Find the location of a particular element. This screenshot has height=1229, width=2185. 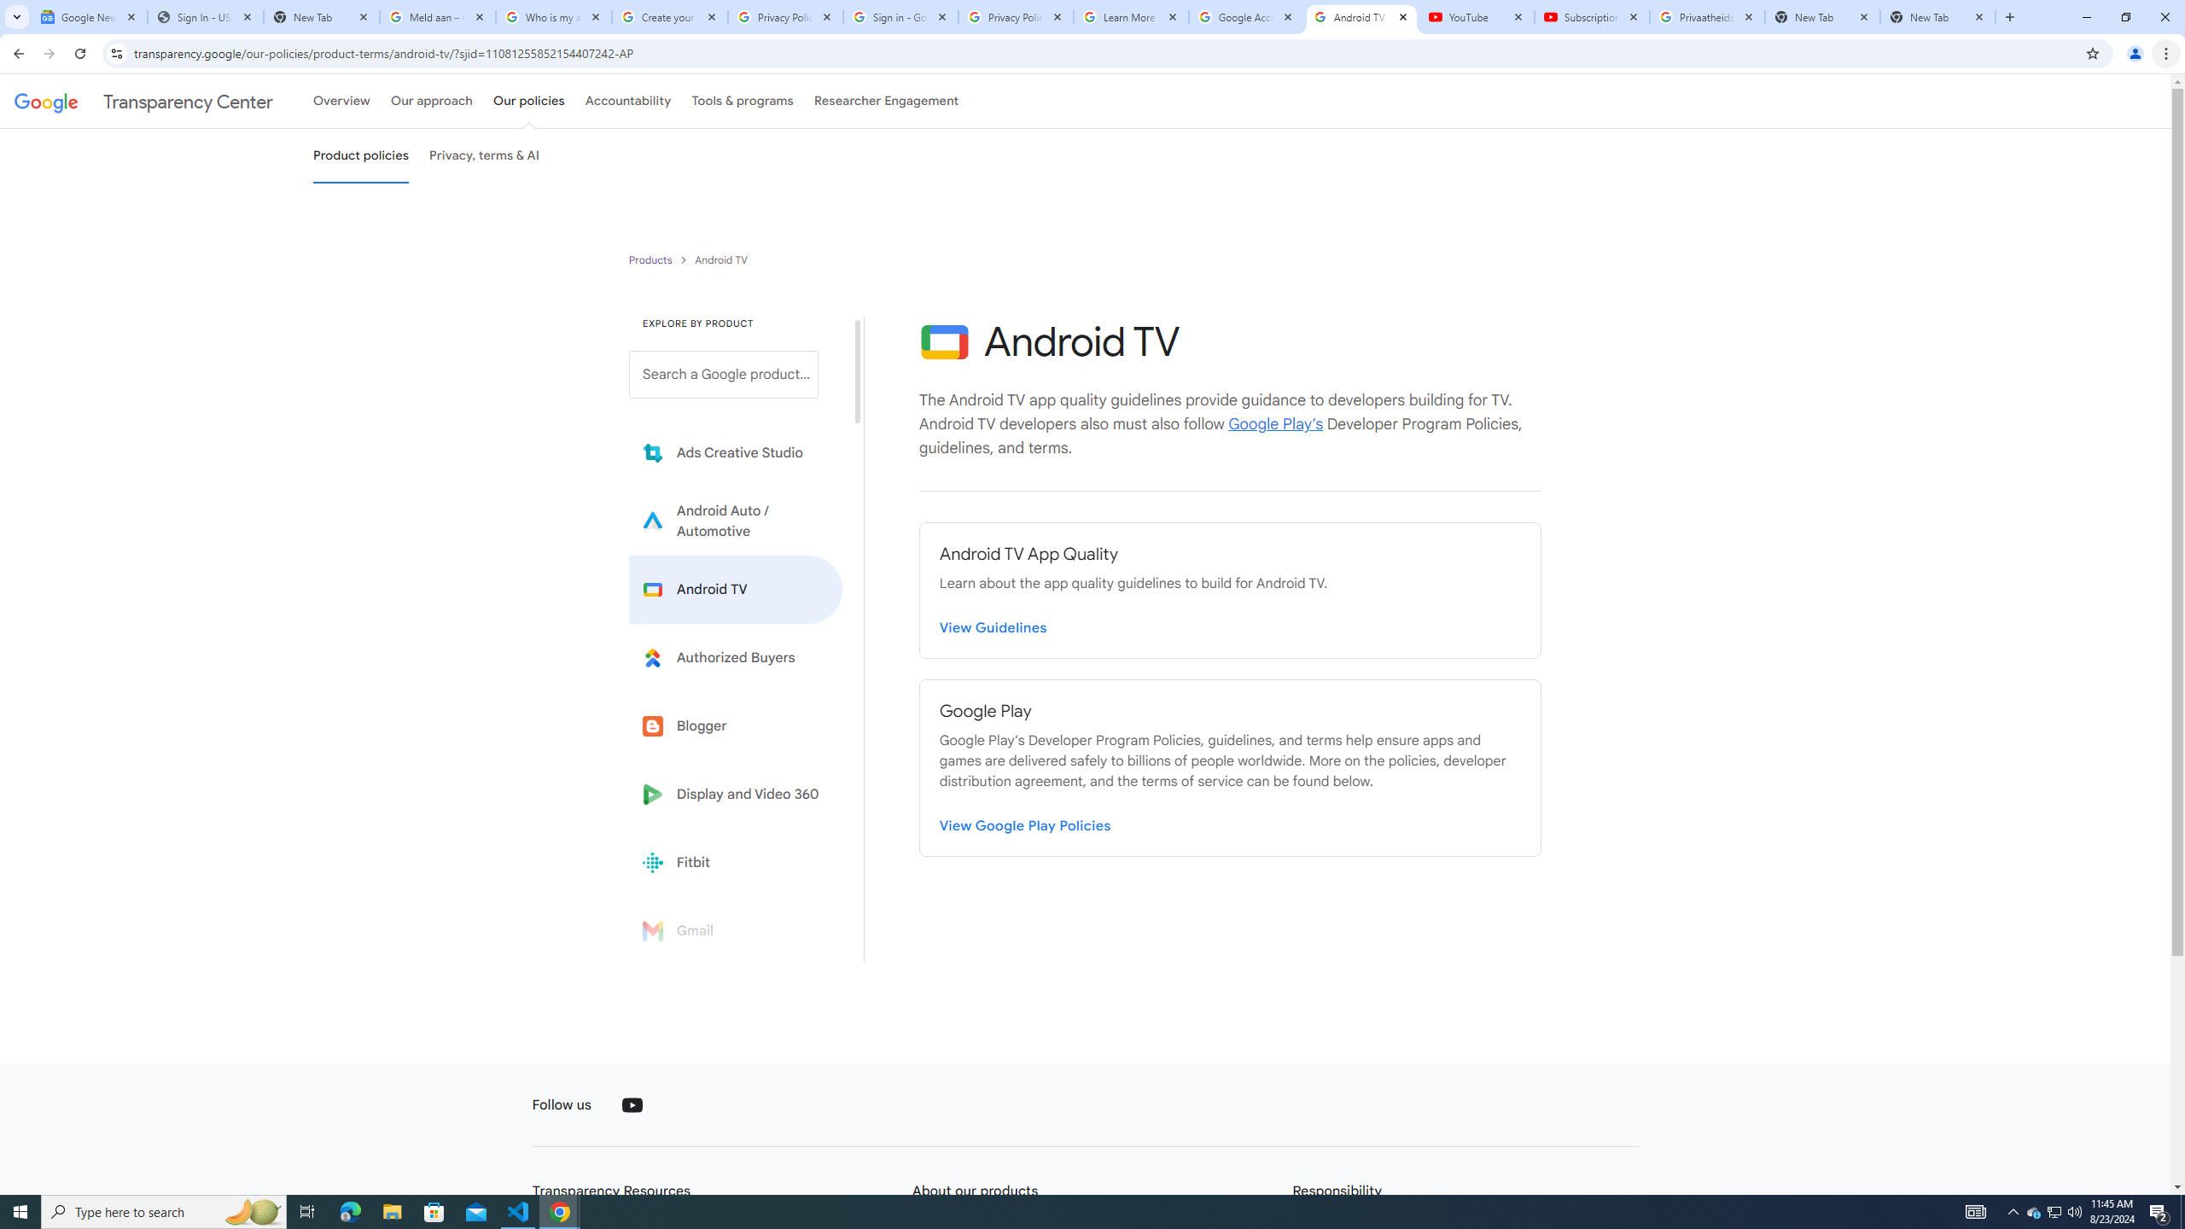

Learn more about Ads Creative Studio is located at coordinates (736, 453).